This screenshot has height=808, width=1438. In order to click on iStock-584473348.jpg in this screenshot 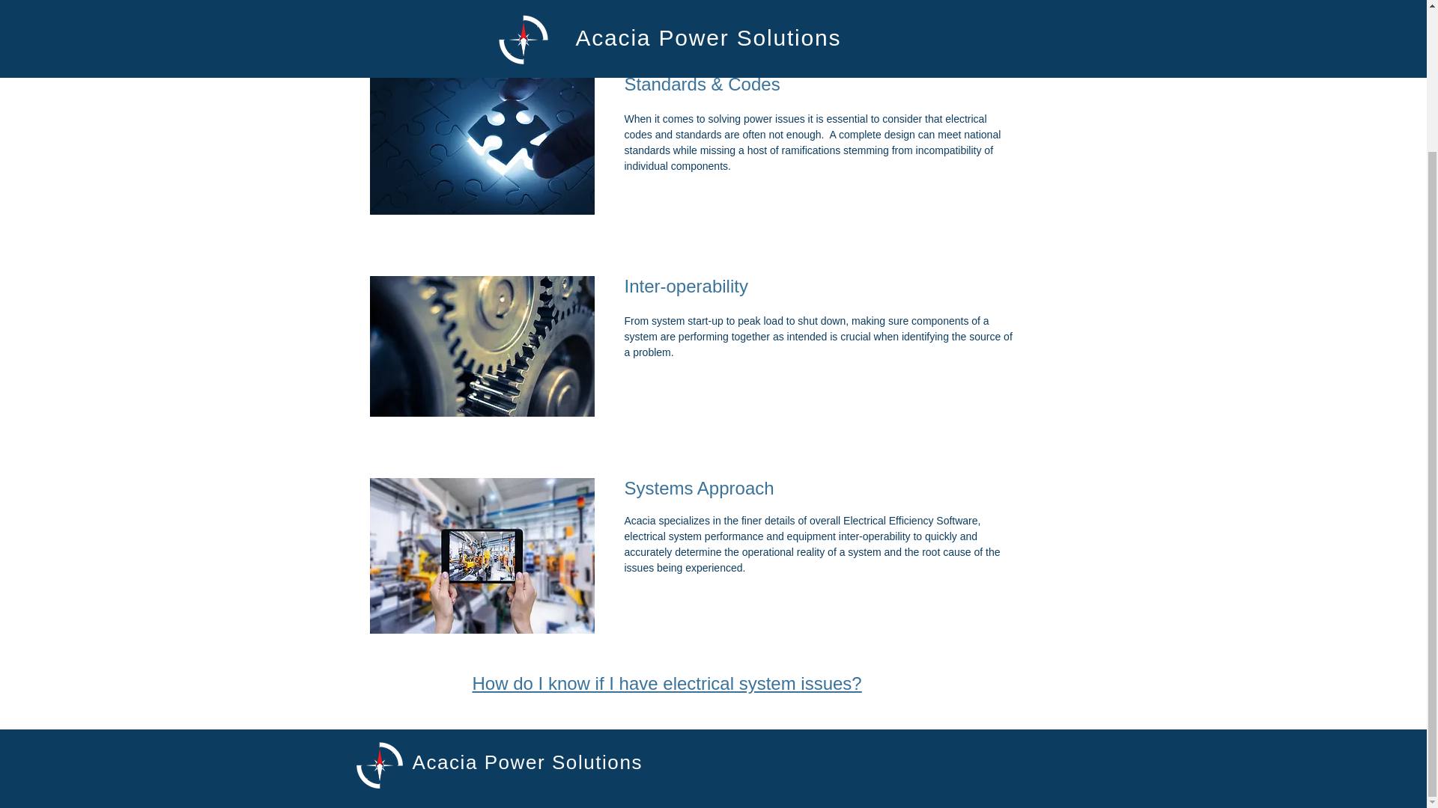, I will do `click(482, 555)`.